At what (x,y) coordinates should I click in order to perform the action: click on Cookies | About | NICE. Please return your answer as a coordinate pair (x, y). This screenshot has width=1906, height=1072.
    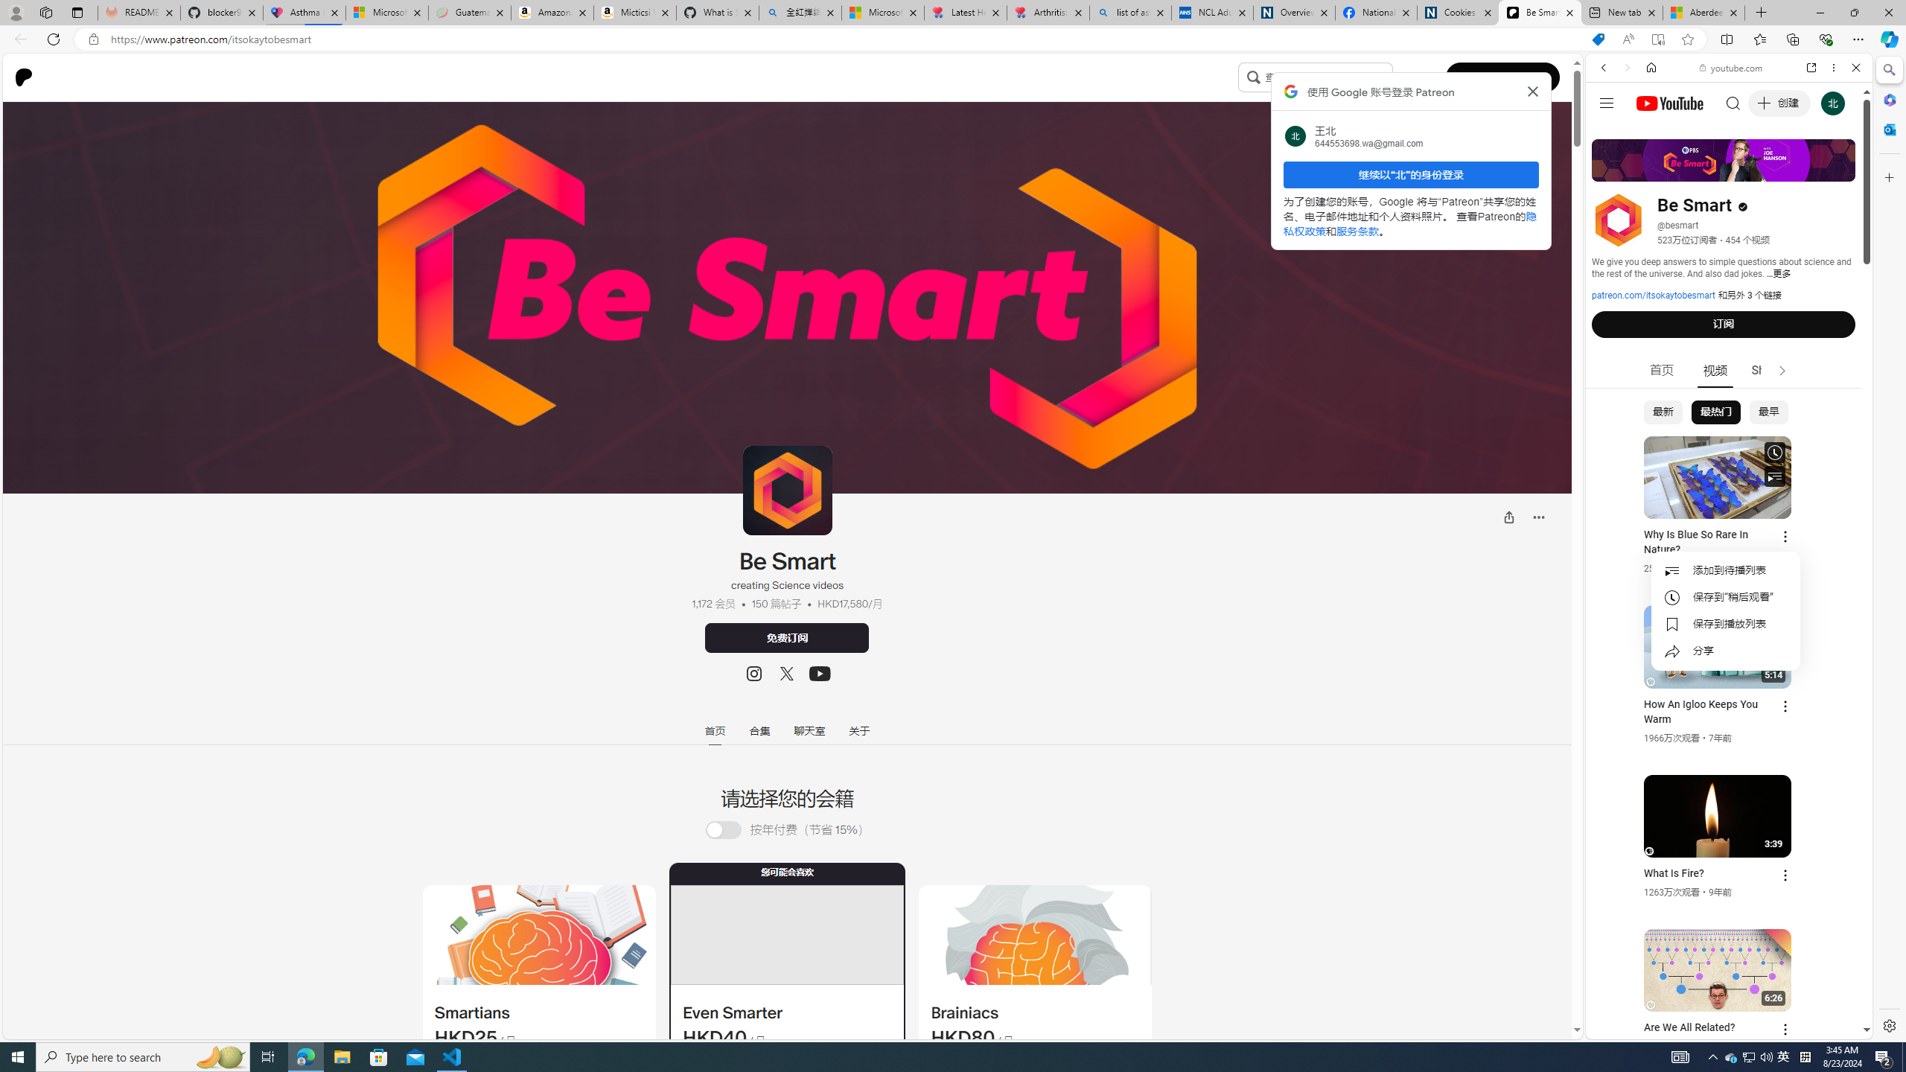
    Looking at the image, I should click on (1458, 13).